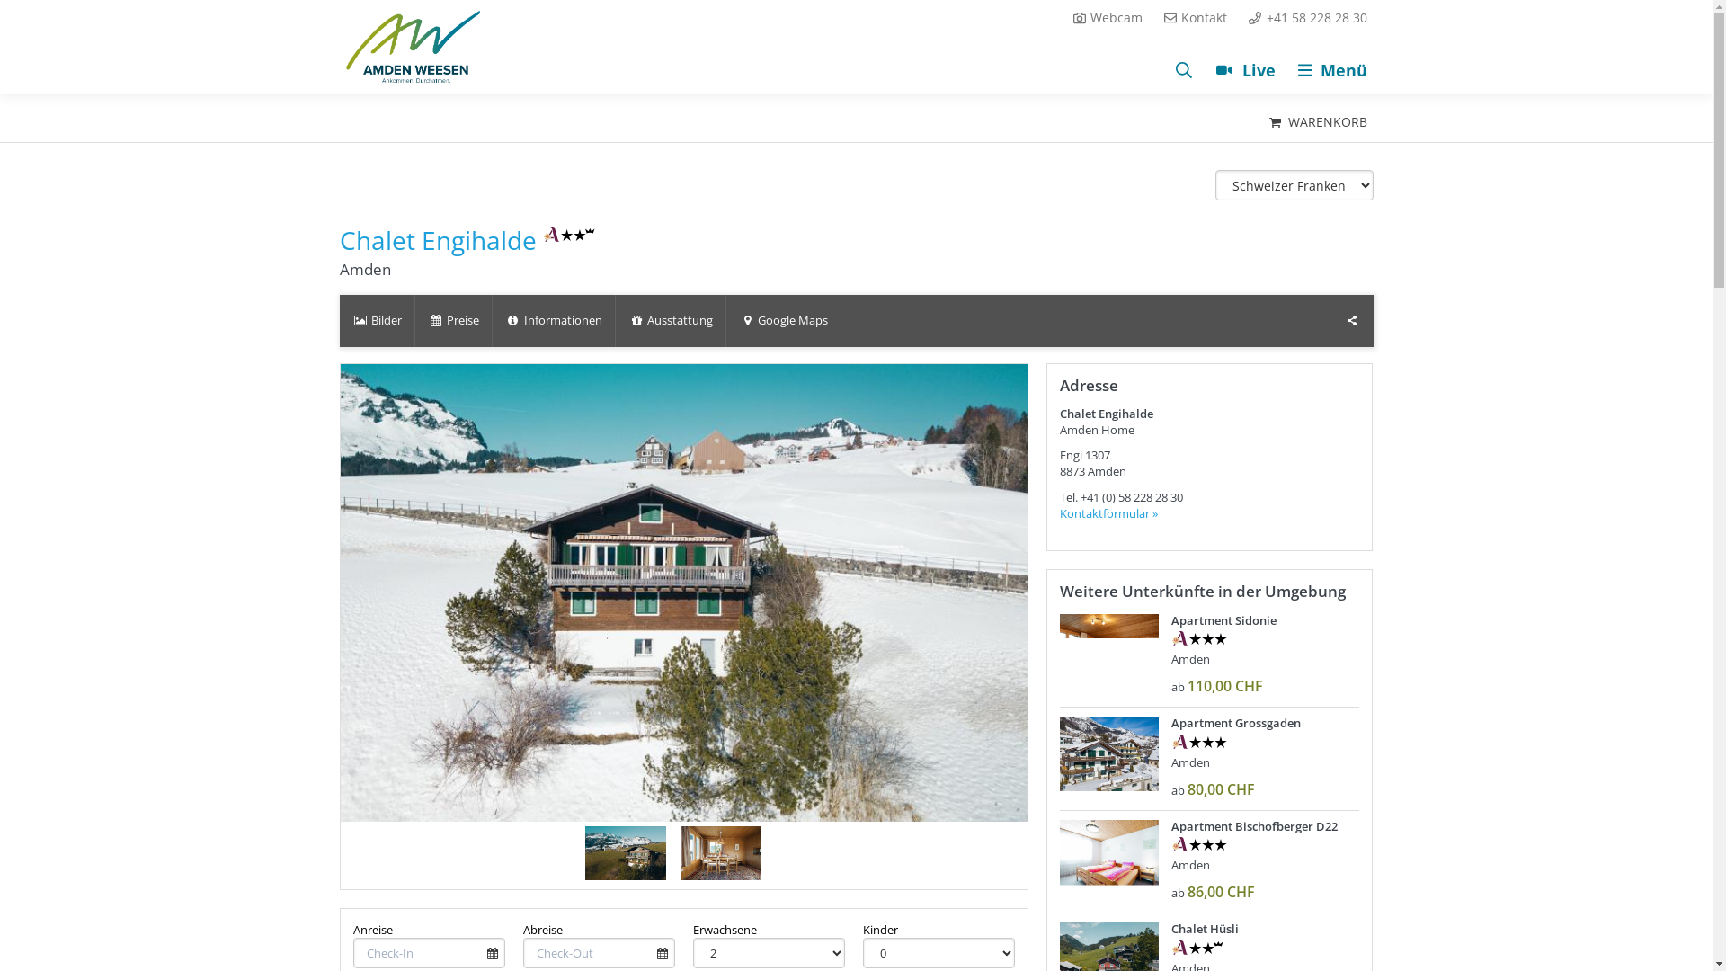  Describe the element at coordinates (1132, 497) in the screenshot. I see `+41 (0) 58 228 28 30` at that location.